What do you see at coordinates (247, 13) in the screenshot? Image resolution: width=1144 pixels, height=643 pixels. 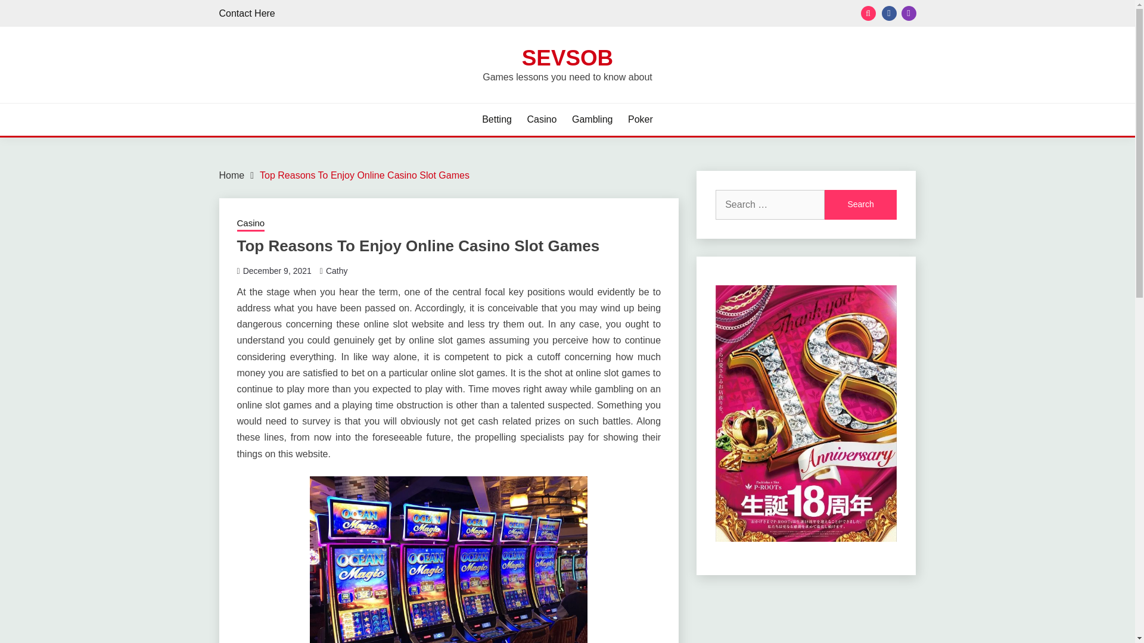 I see `Contact Here` at bounding box center [247, 13].